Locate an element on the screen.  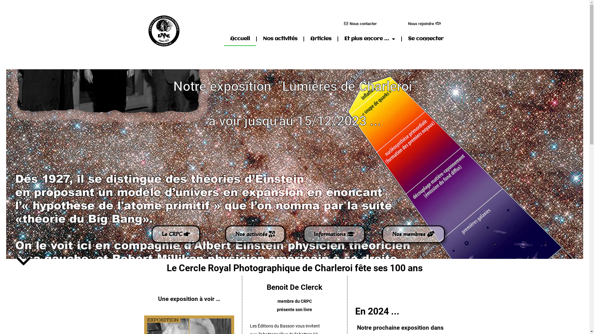
Nos membres is located at coordinates (413, 234).